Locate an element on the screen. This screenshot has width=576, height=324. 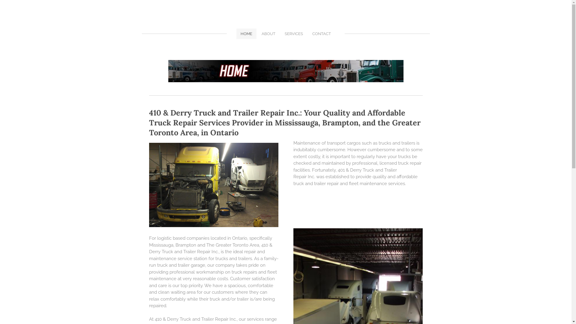
HOME is located at coordinates (247, 34).